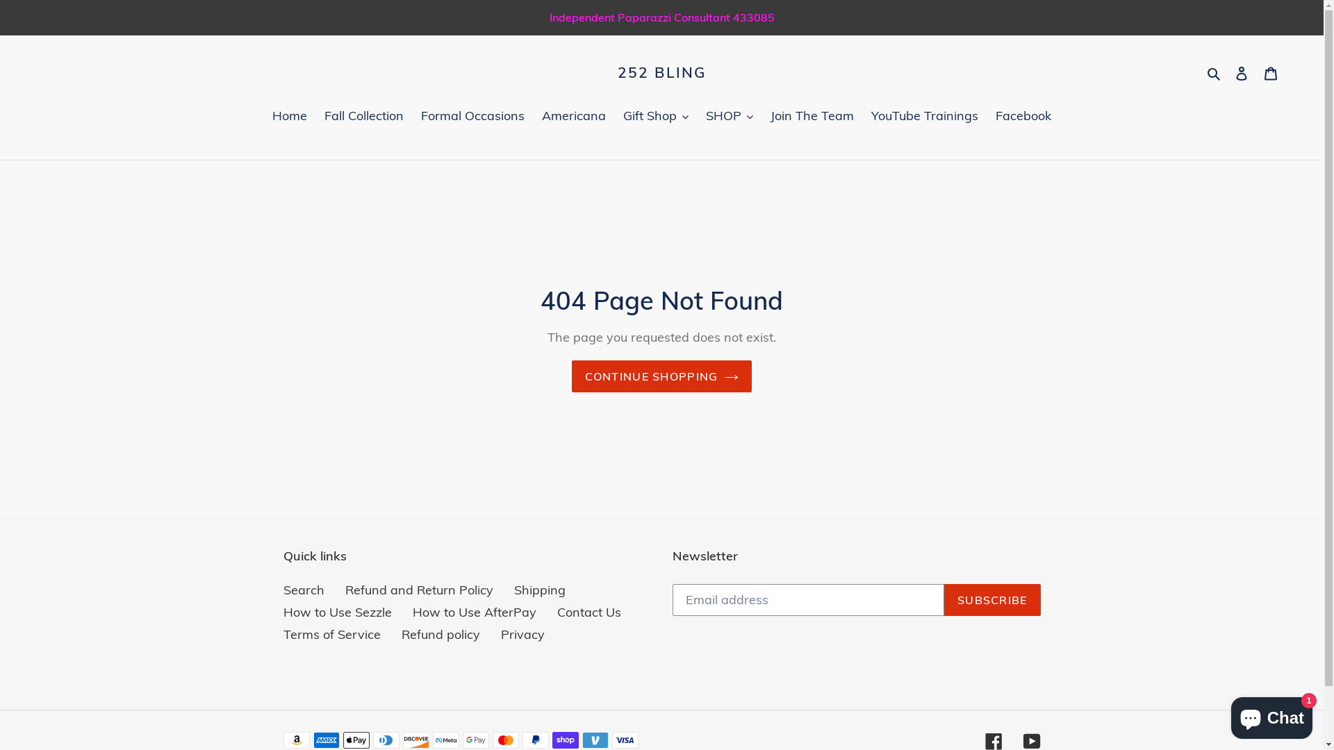 The height and width of the screenshot is (750, 1334). Describe the element at coordinates (1271, 72) in the screenshot. I see `Cart` at that location.